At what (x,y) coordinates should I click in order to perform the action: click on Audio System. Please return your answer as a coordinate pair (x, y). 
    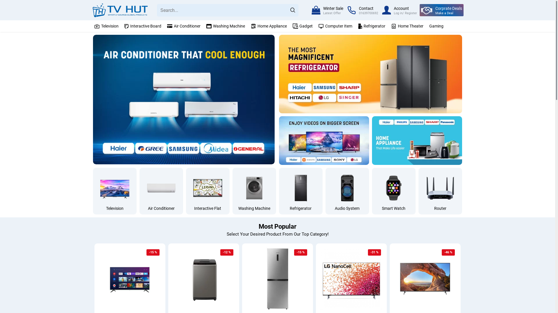
    Looking at the image, I should click on (347, 191).